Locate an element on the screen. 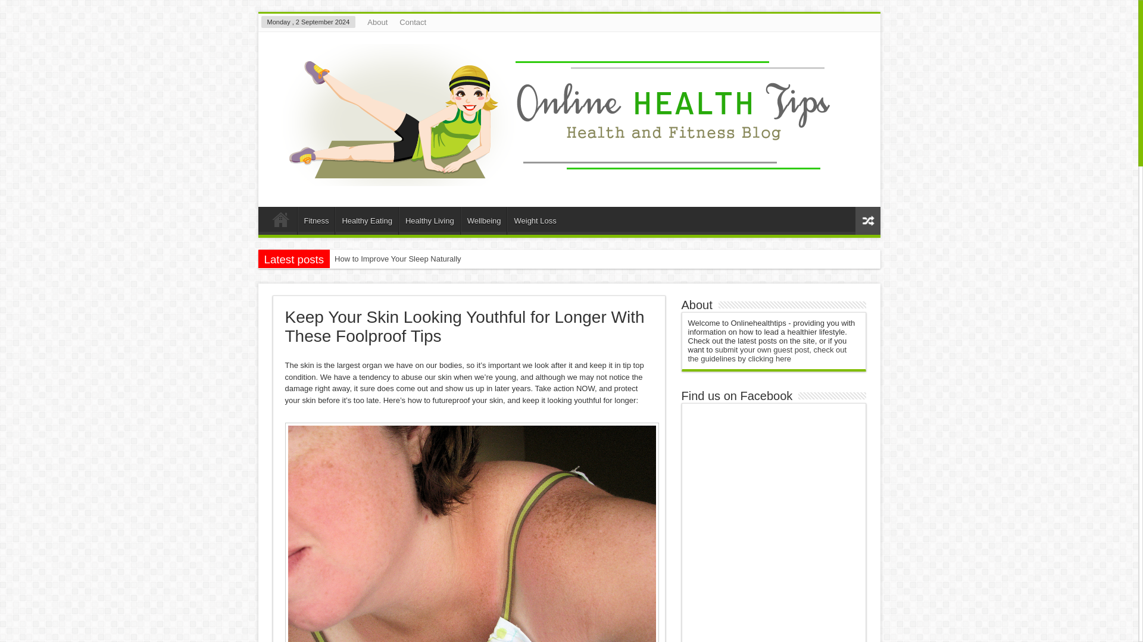 The height and width of the screenshot is (642, 1143). Fitness is located at coordinates (316, 221).